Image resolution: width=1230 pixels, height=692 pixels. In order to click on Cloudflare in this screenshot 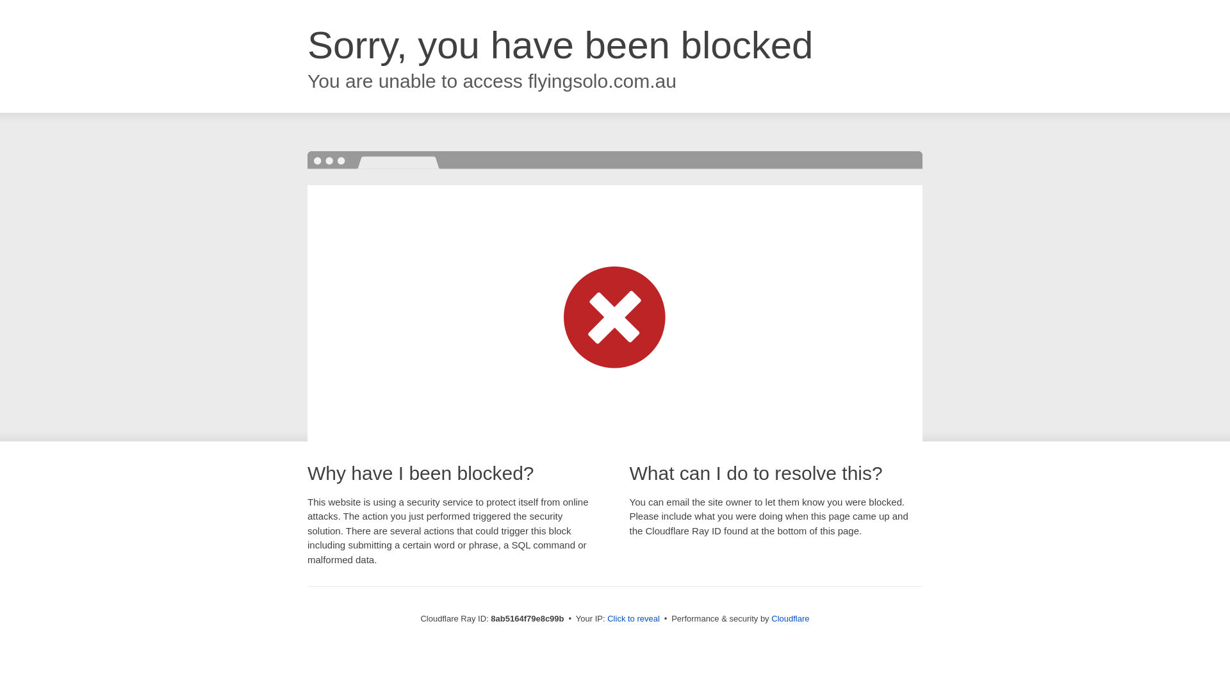, I will do `click(790, 618)`.